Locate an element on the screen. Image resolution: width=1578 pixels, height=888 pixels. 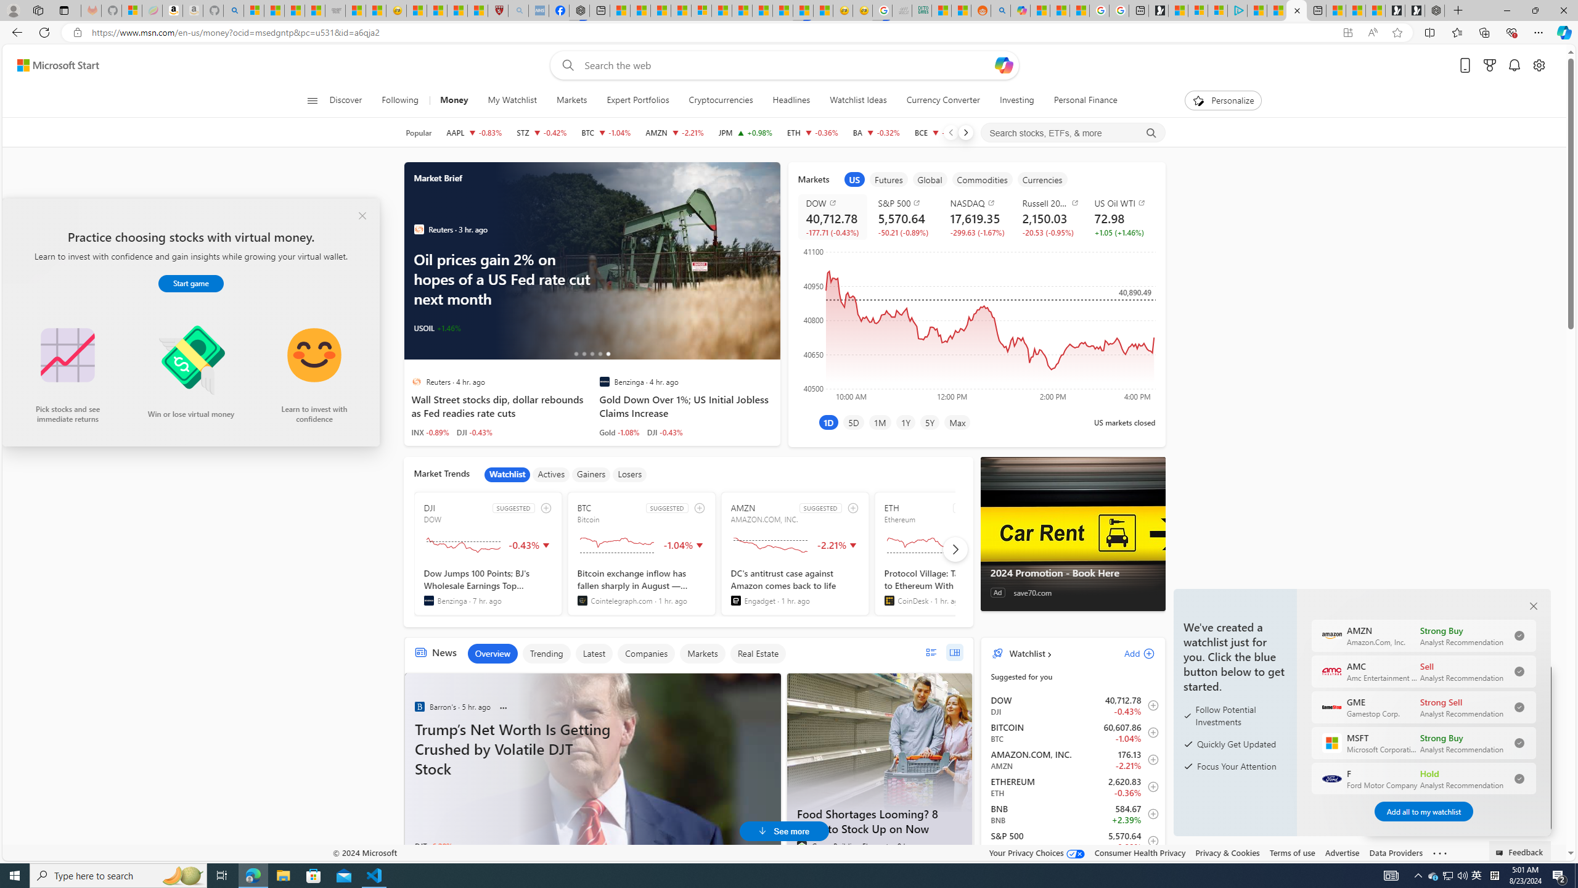
Watchlist is located at coordinates (507, 474).